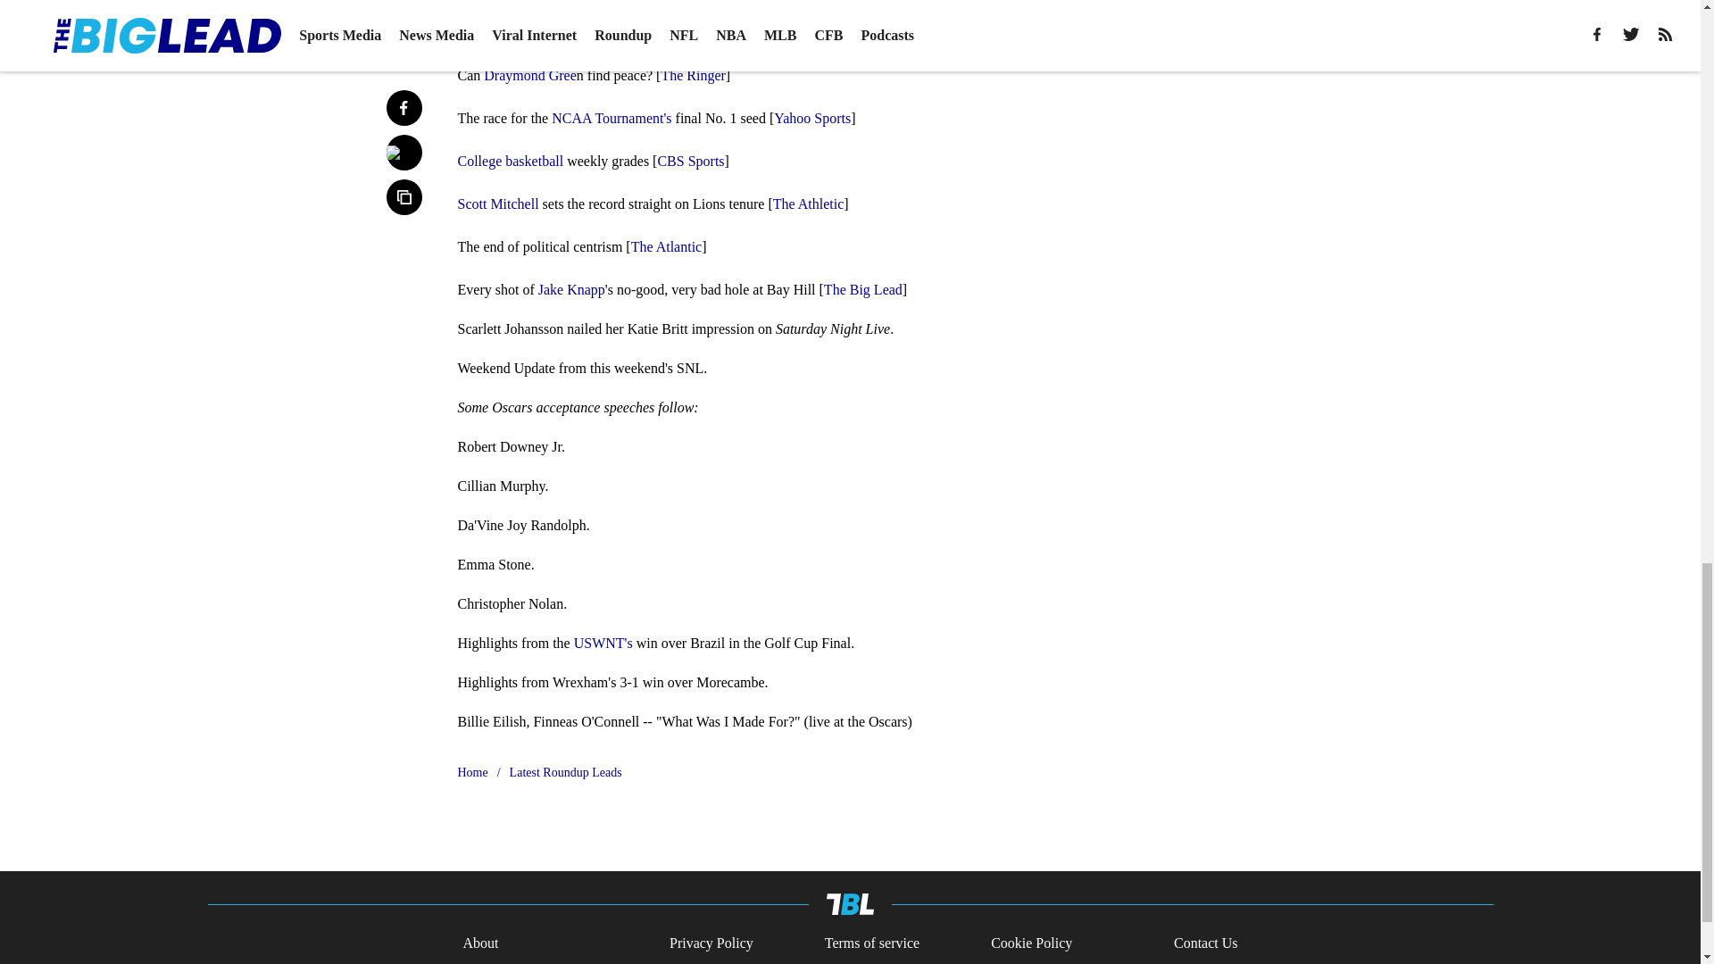 The width and height of the screenshot is (1714, 964). What do you see at coordinates (693, 75) in the screenshot?
I see `The Ringer` at bounding box center [693, 75].